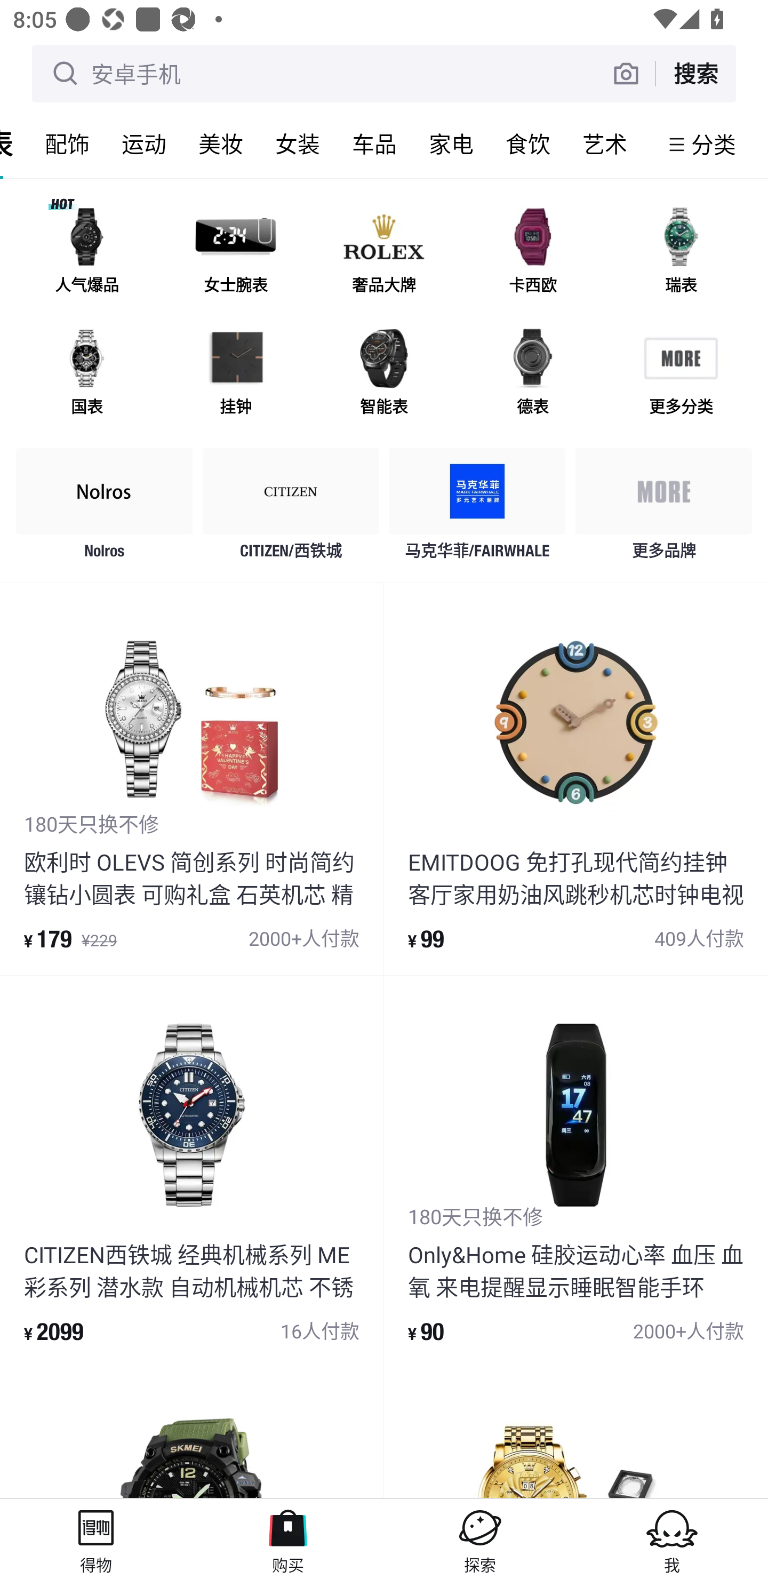 The width and height of the screenshot is (768, 1579). Describe the element at coordinates (96, 1538) in the screenshot. I see `得物` at that location.